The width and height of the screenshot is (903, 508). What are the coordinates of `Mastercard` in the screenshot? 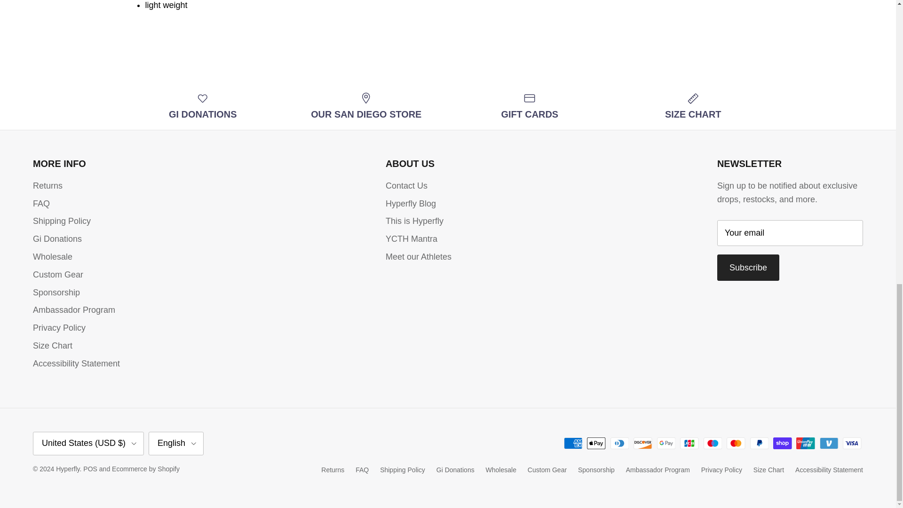 It's located at (736, 443).